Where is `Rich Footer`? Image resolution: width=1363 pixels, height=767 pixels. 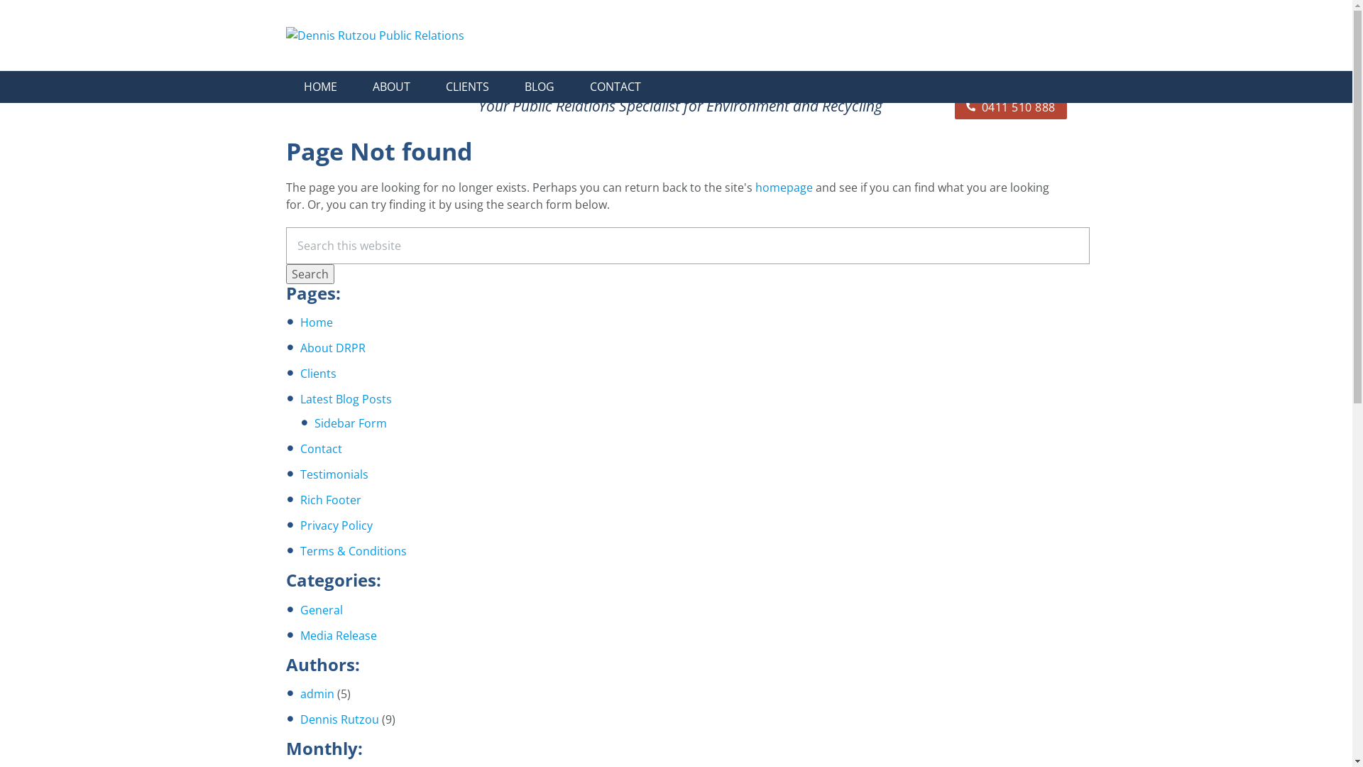 Rich Footer is located at coordinates (330, 500).